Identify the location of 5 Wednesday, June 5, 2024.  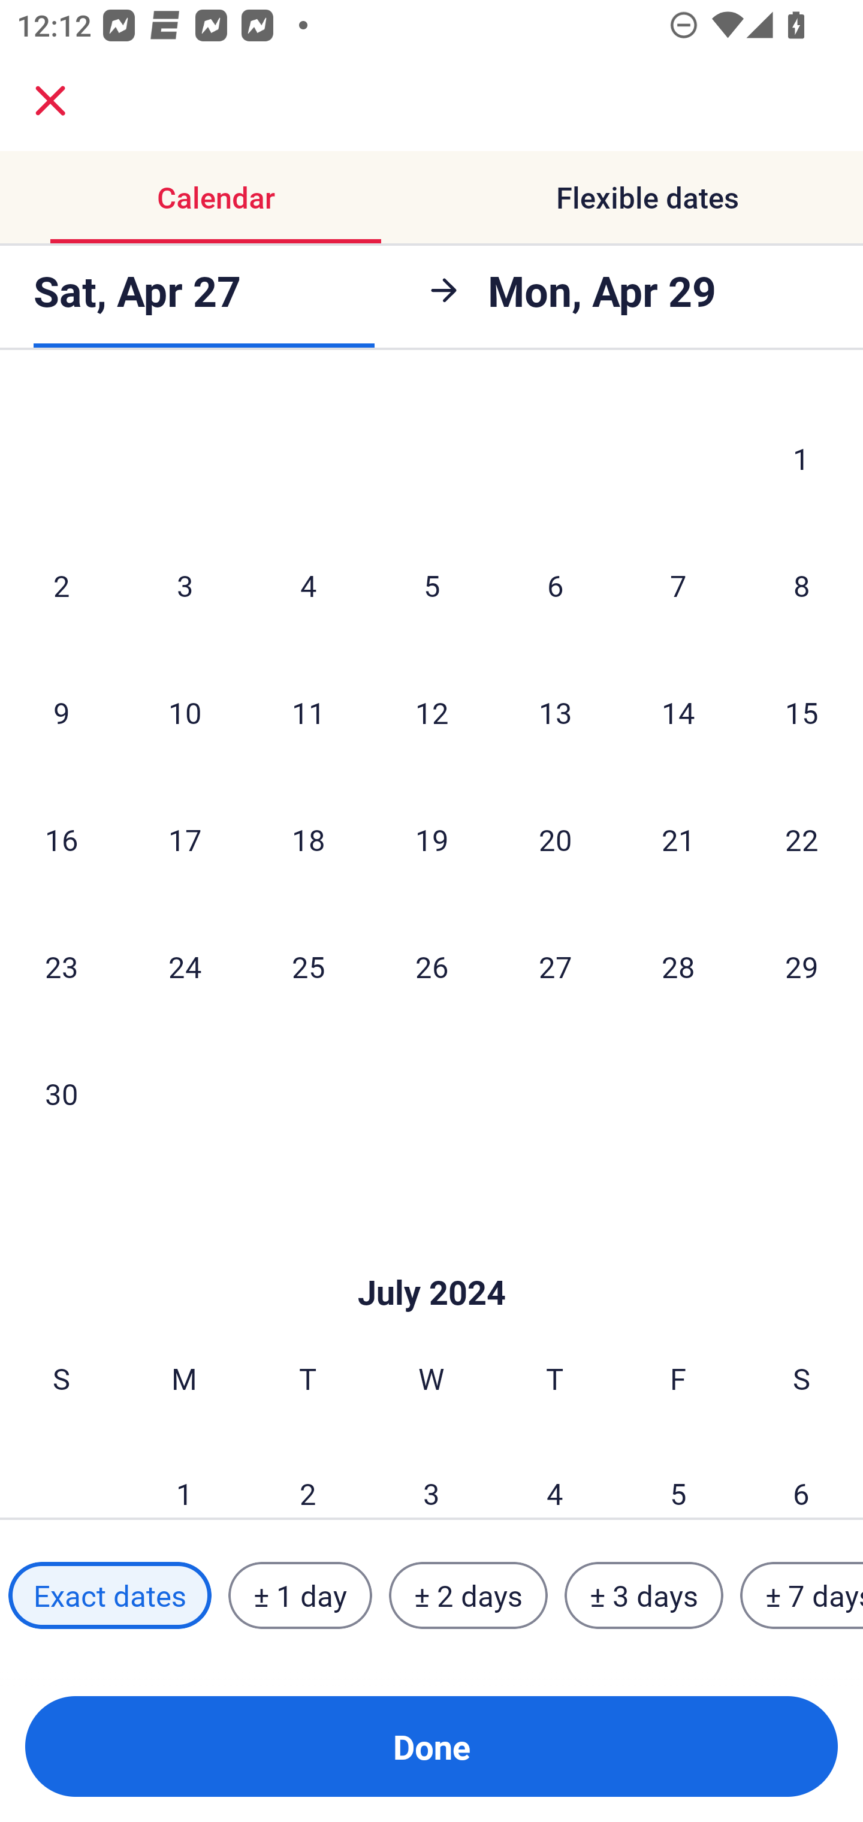
(431, 586).